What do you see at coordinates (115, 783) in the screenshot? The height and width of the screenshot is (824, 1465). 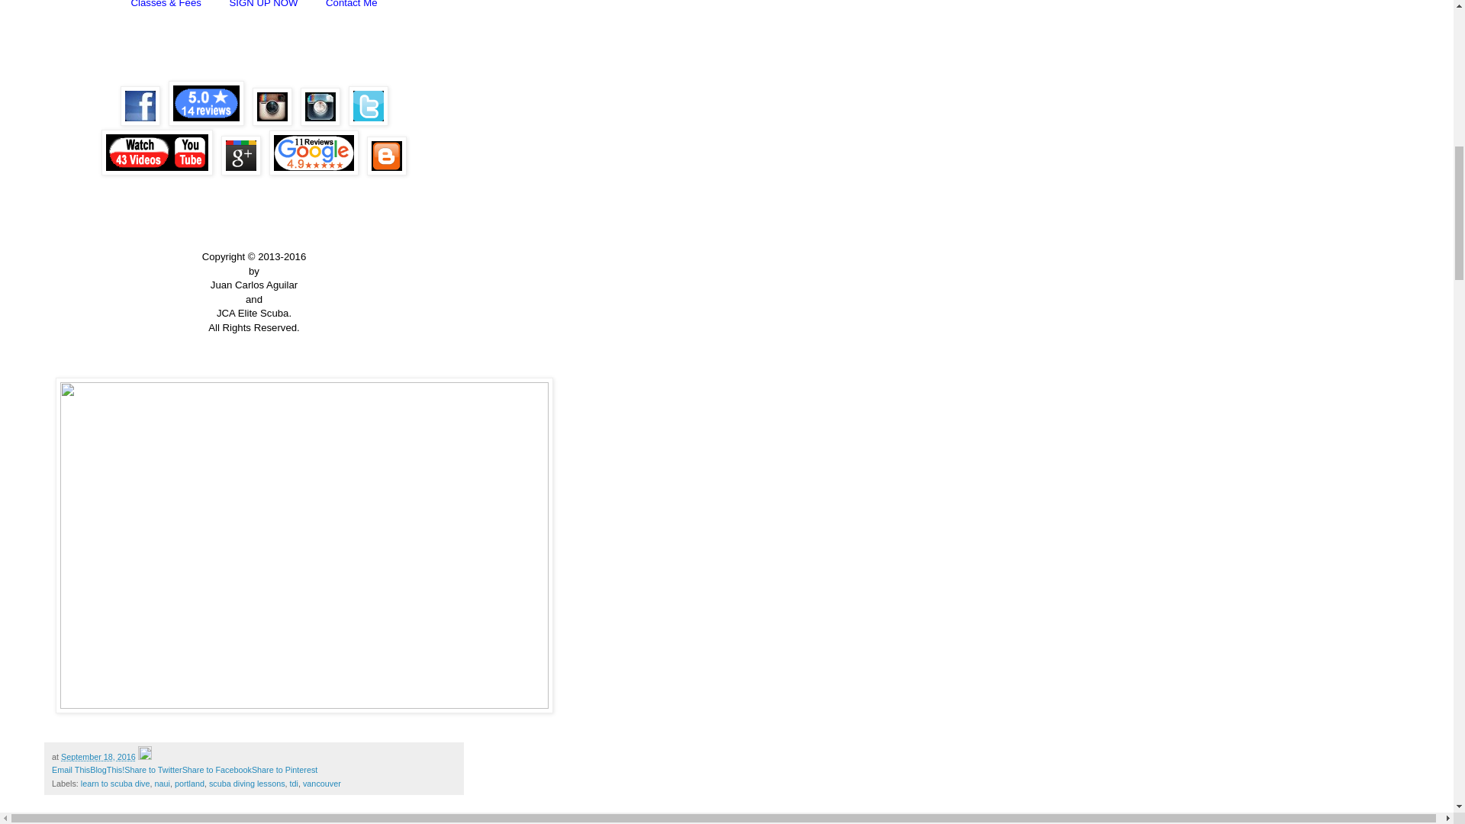 I see `learn to scuba dive` at bounding box center [115, 783].